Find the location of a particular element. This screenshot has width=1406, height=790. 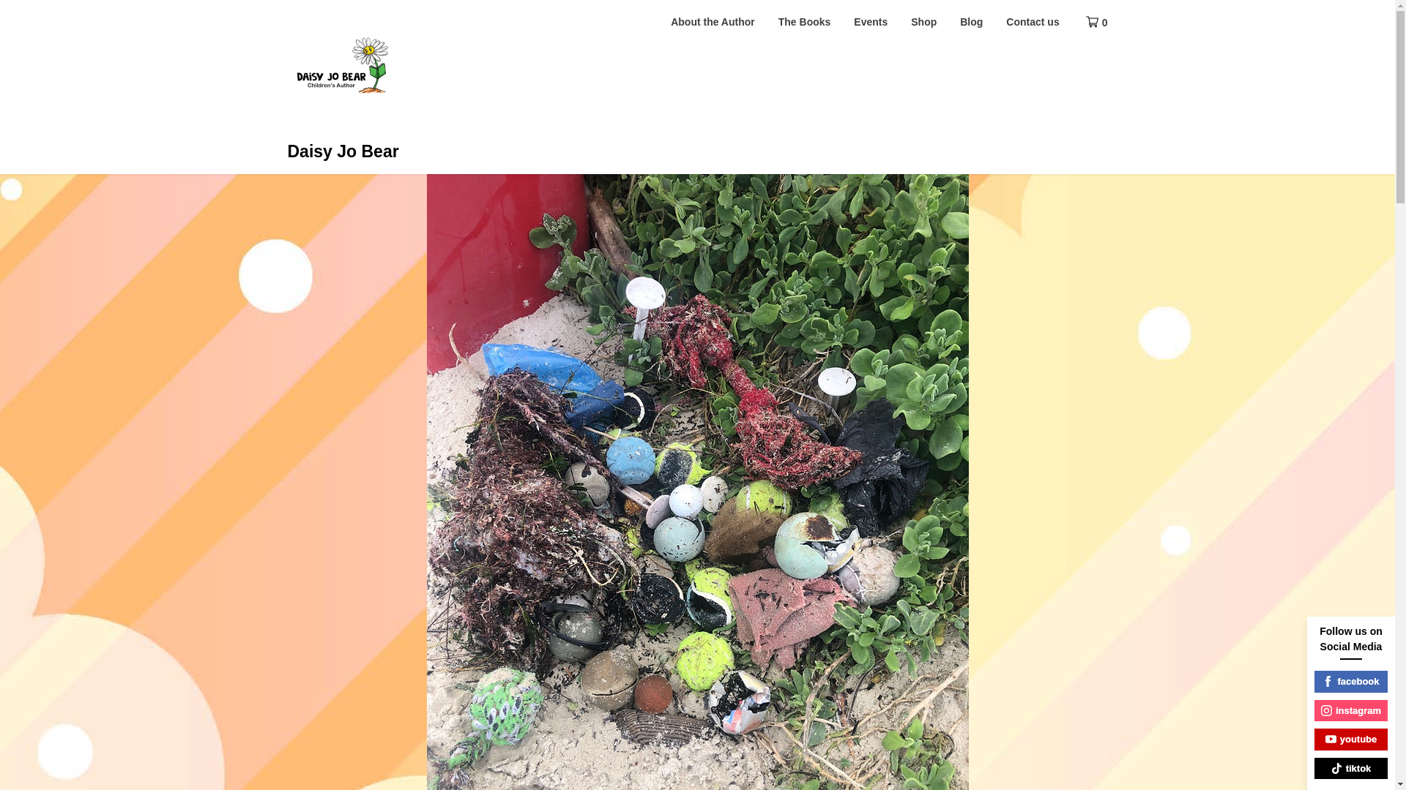

tiktok is located at coordinates (1351, 768).